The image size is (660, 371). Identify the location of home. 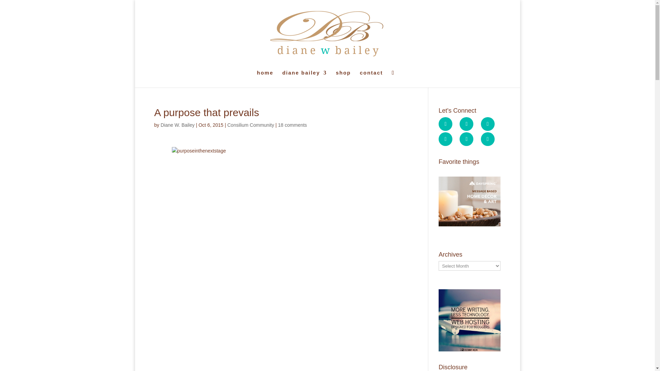
(265, 79).